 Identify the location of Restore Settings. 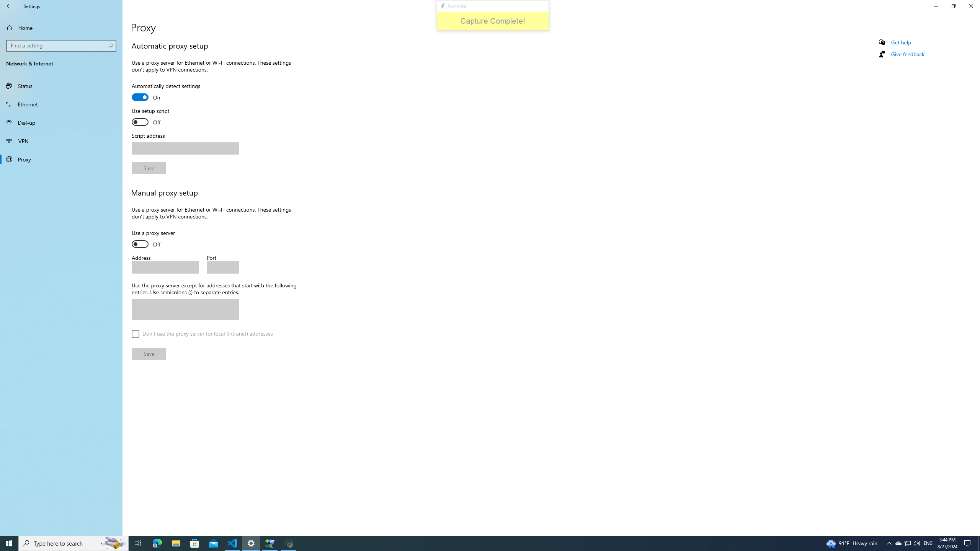
(953, 6).